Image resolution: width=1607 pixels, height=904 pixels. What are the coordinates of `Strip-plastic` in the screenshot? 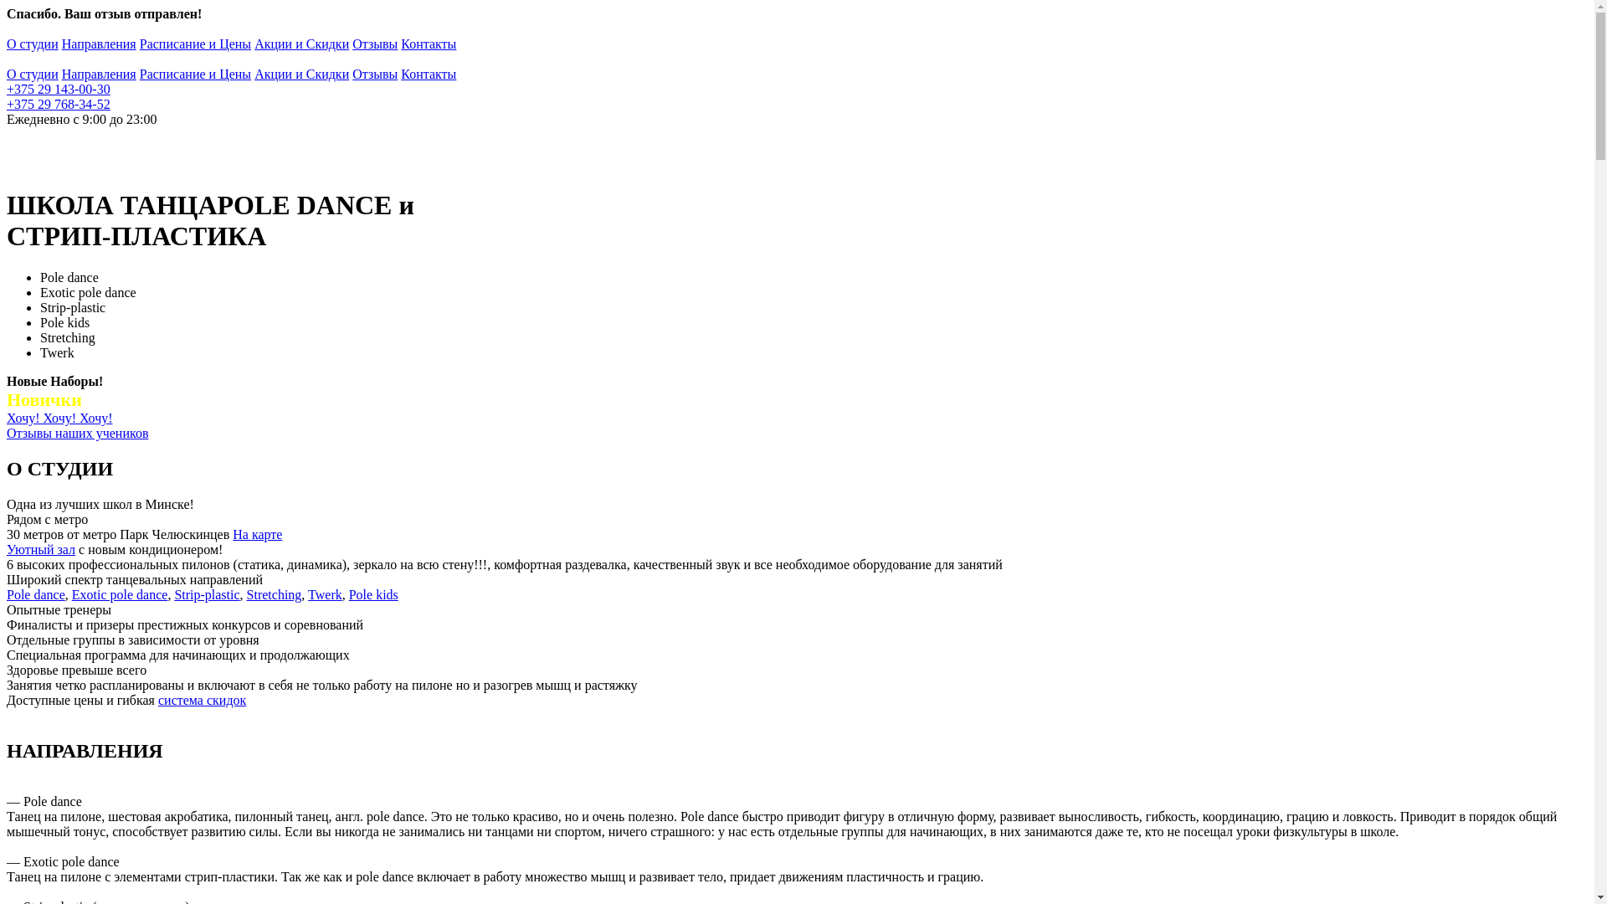 It's located at (207, 594).